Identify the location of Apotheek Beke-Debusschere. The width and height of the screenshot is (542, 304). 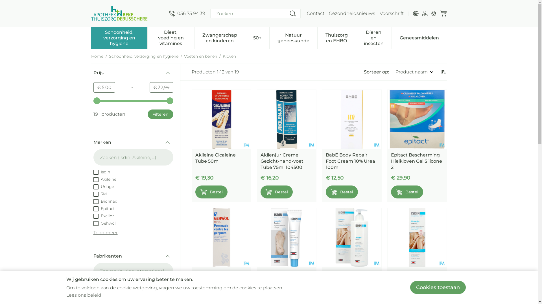
(128, 14).